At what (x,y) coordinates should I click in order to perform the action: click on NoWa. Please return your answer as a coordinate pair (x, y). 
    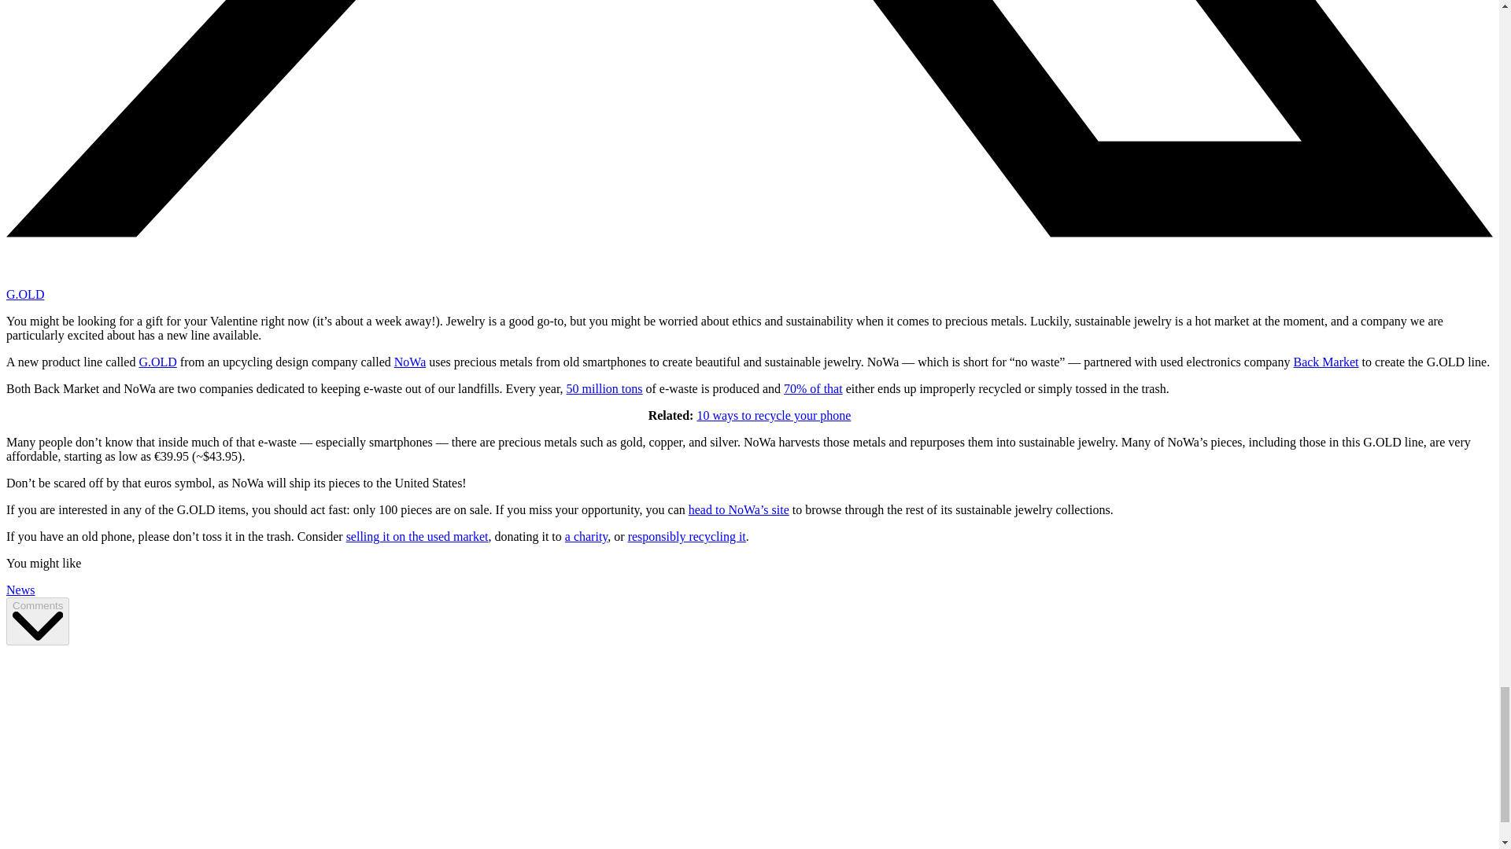
    Looking at the image, I should click on (410, 362).